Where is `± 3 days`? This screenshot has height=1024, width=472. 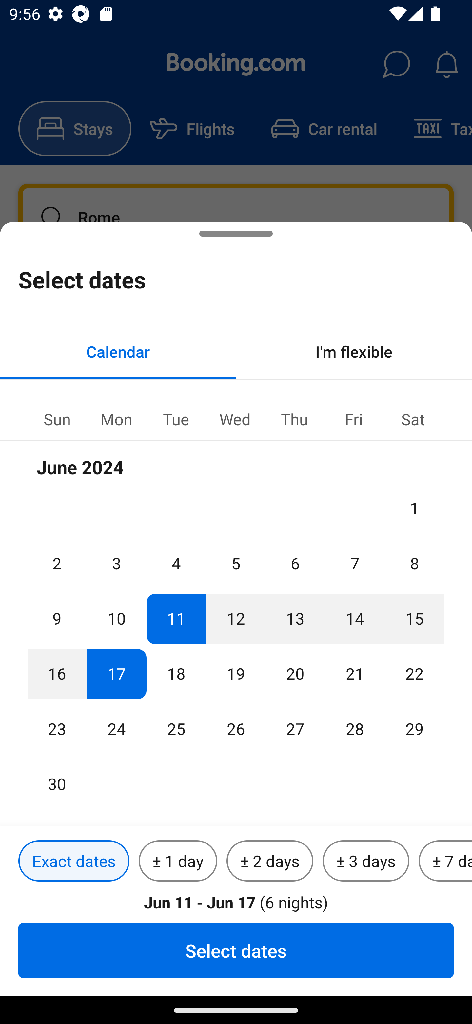 ± 3 days is located at coordinates (366, 861).